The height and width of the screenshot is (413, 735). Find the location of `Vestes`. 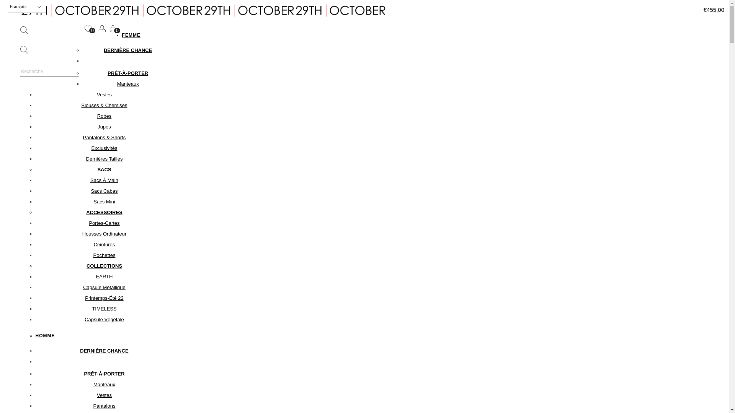

Vestes is located at coordinates (104, 95).